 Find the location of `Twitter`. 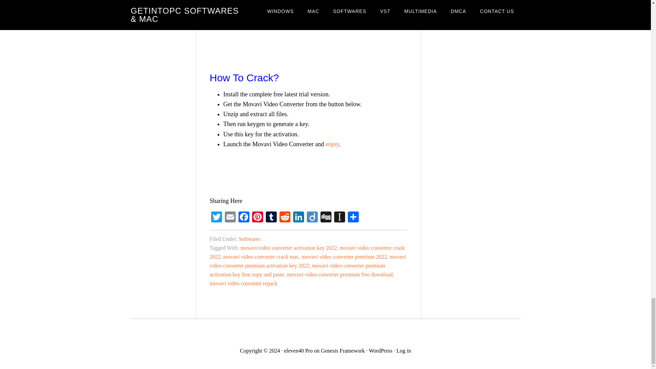

Twitter is located at coordinates (217, 217).